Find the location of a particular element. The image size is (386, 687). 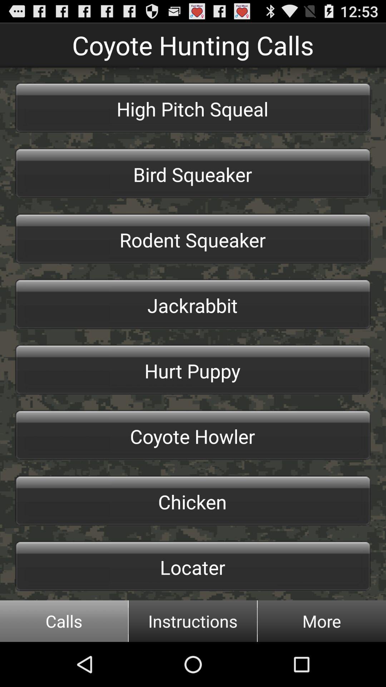

turn off the locater is located at coordinates (193, 566).